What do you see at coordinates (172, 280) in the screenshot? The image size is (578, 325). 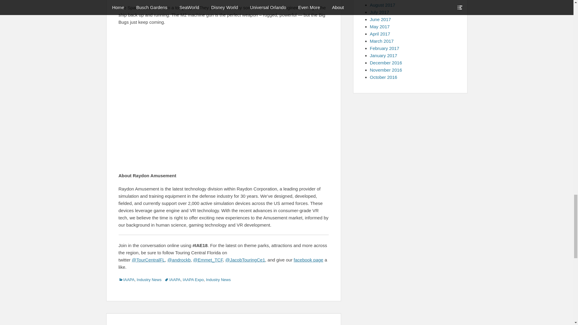 I see `IAAPA` at bounding box center [172, 280].